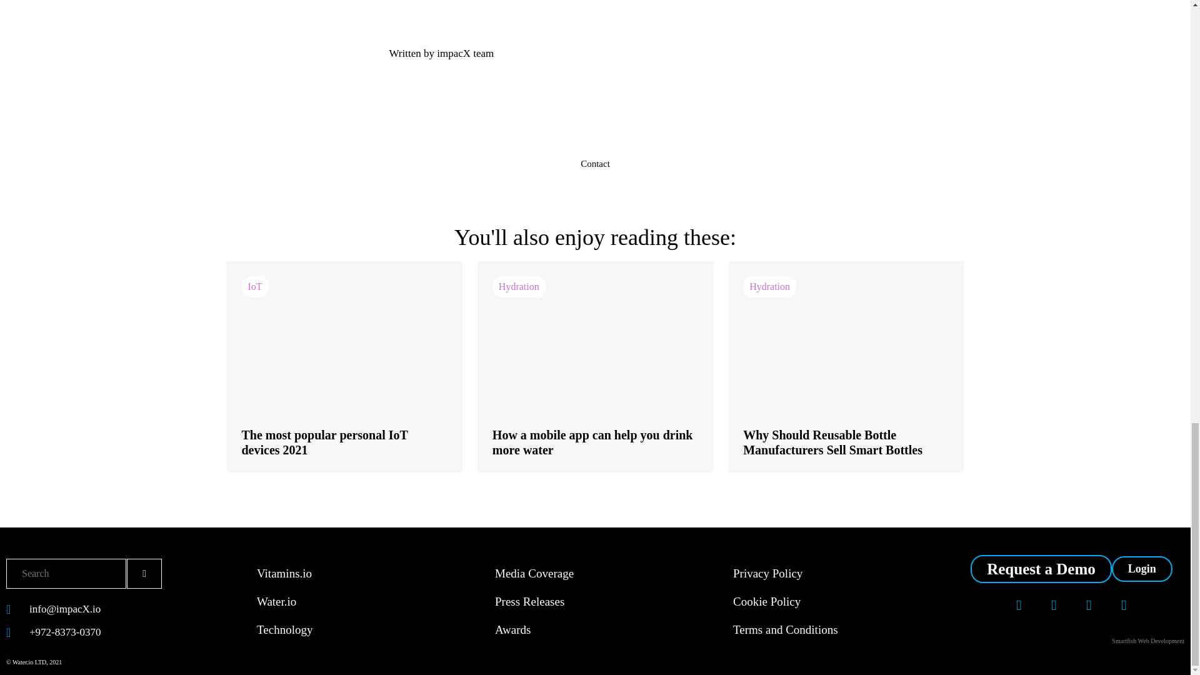  Describe the element at coordinates (66, 574) in the screenshot. I see `Search` at that location.